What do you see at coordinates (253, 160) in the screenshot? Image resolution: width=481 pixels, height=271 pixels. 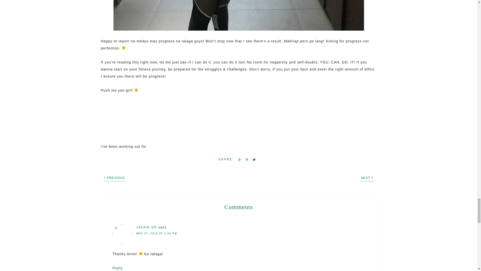 I see `Tweet` at bounding box center [253, 160].